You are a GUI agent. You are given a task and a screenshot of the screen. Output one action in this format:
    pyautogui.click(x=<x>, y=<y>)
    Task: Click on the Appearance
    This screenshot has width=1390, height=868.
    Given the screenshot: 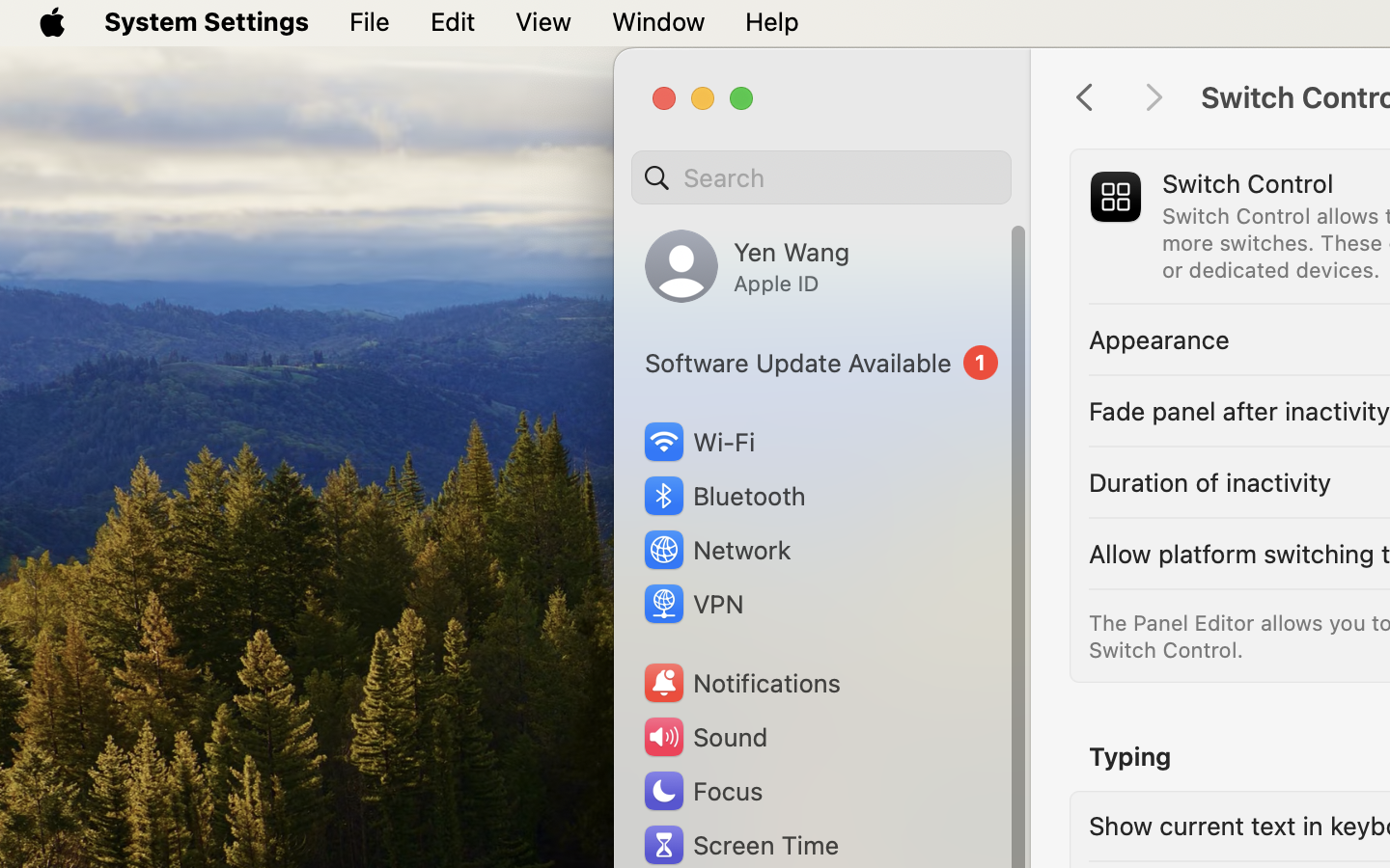 What is the action you would take?
    pyautogui.click(x=1159, y=339)
    